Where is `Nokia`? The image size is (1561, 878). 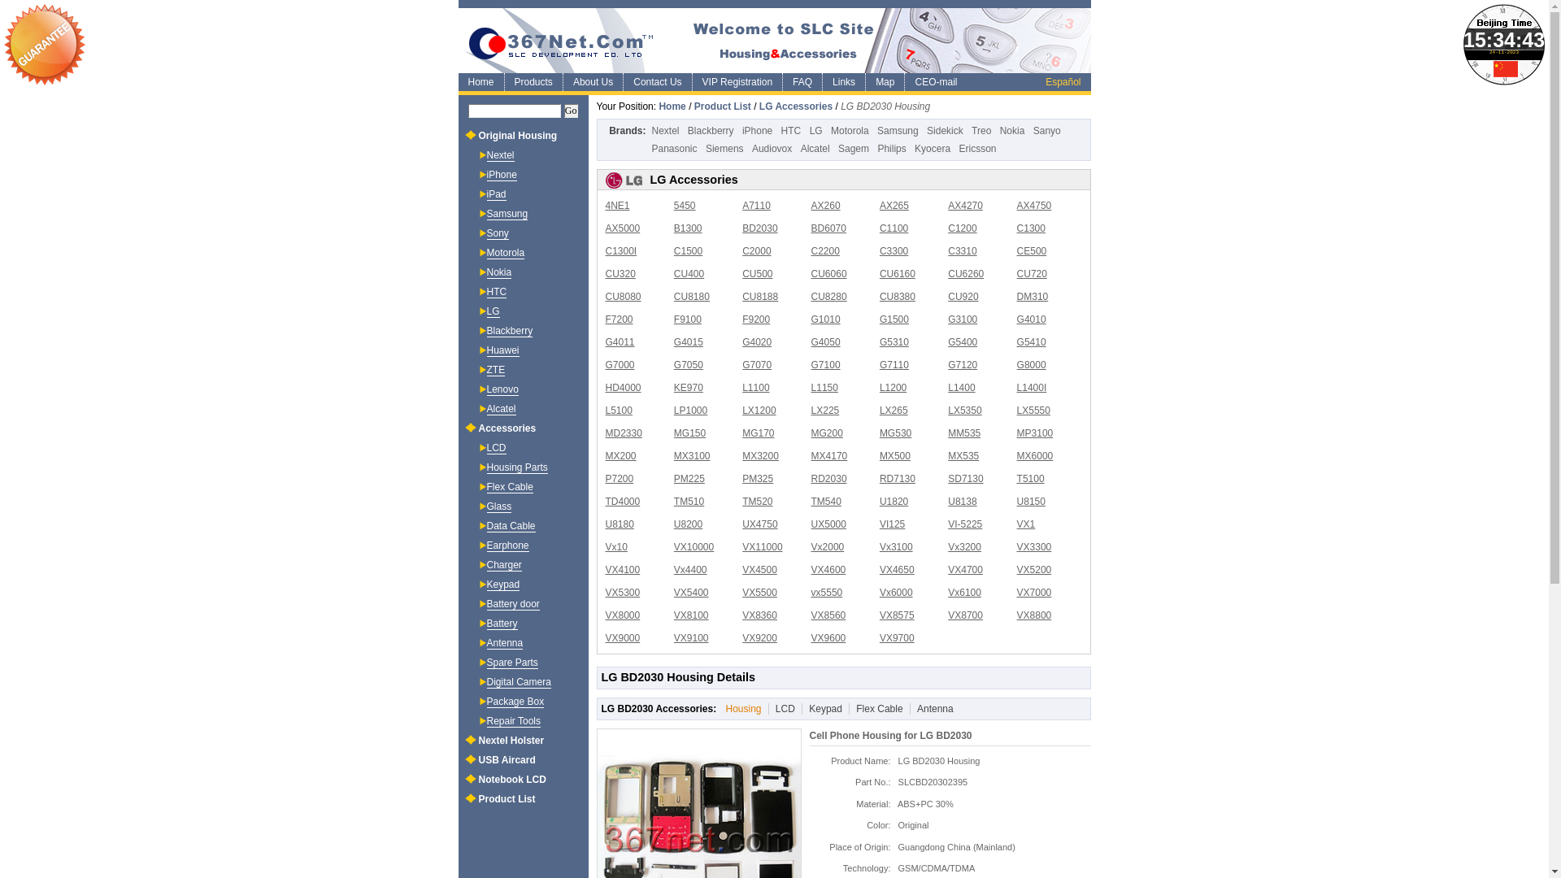 Nokia is located at coordinates (499, 273).